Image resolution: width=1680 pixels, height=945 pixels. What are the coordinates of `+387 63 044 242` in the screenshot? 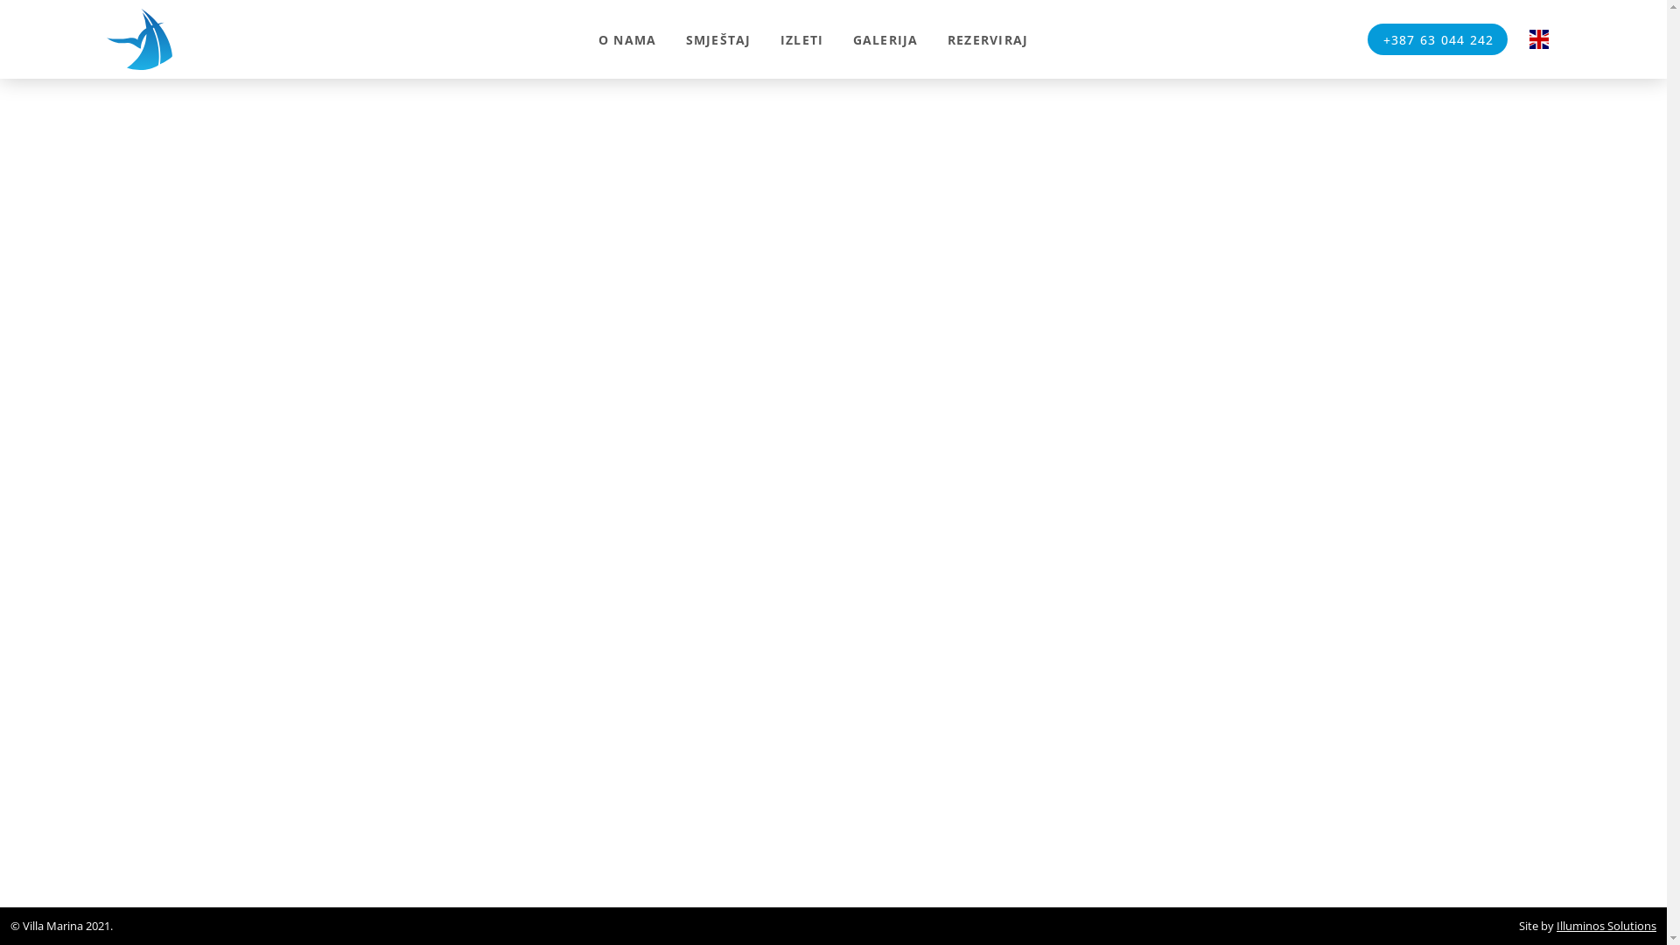 It's located at (1438, 39).